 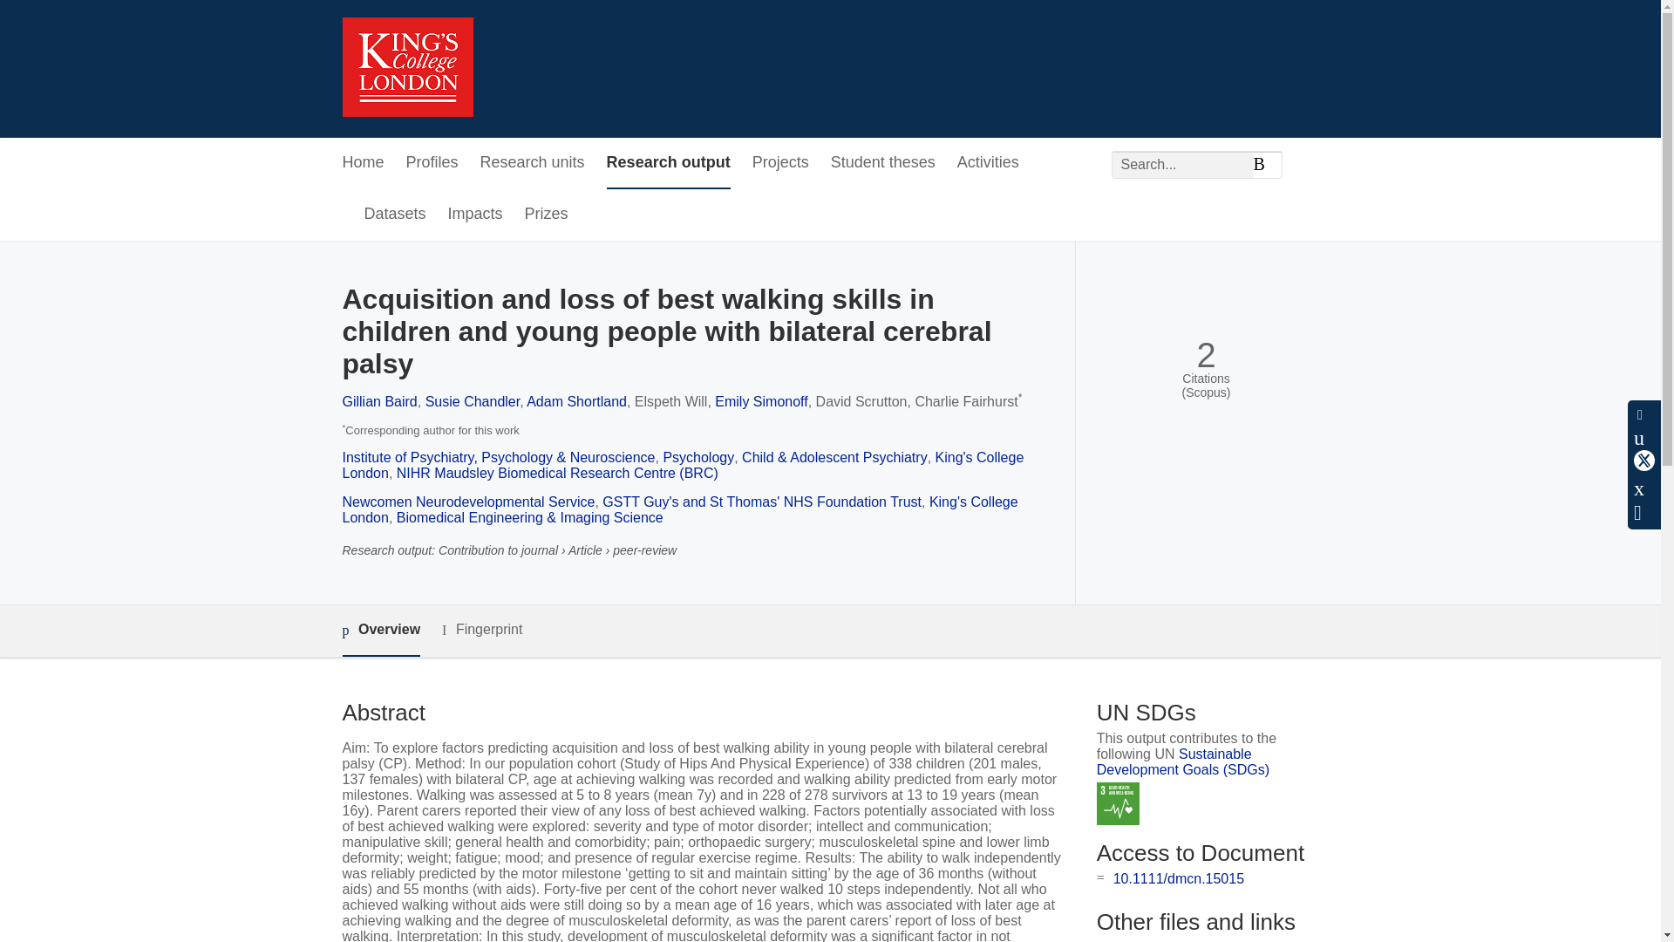 I want to click on GSTT Guy's and St Thomas' NHS Foundation Trust, so click(x=762, y=502).